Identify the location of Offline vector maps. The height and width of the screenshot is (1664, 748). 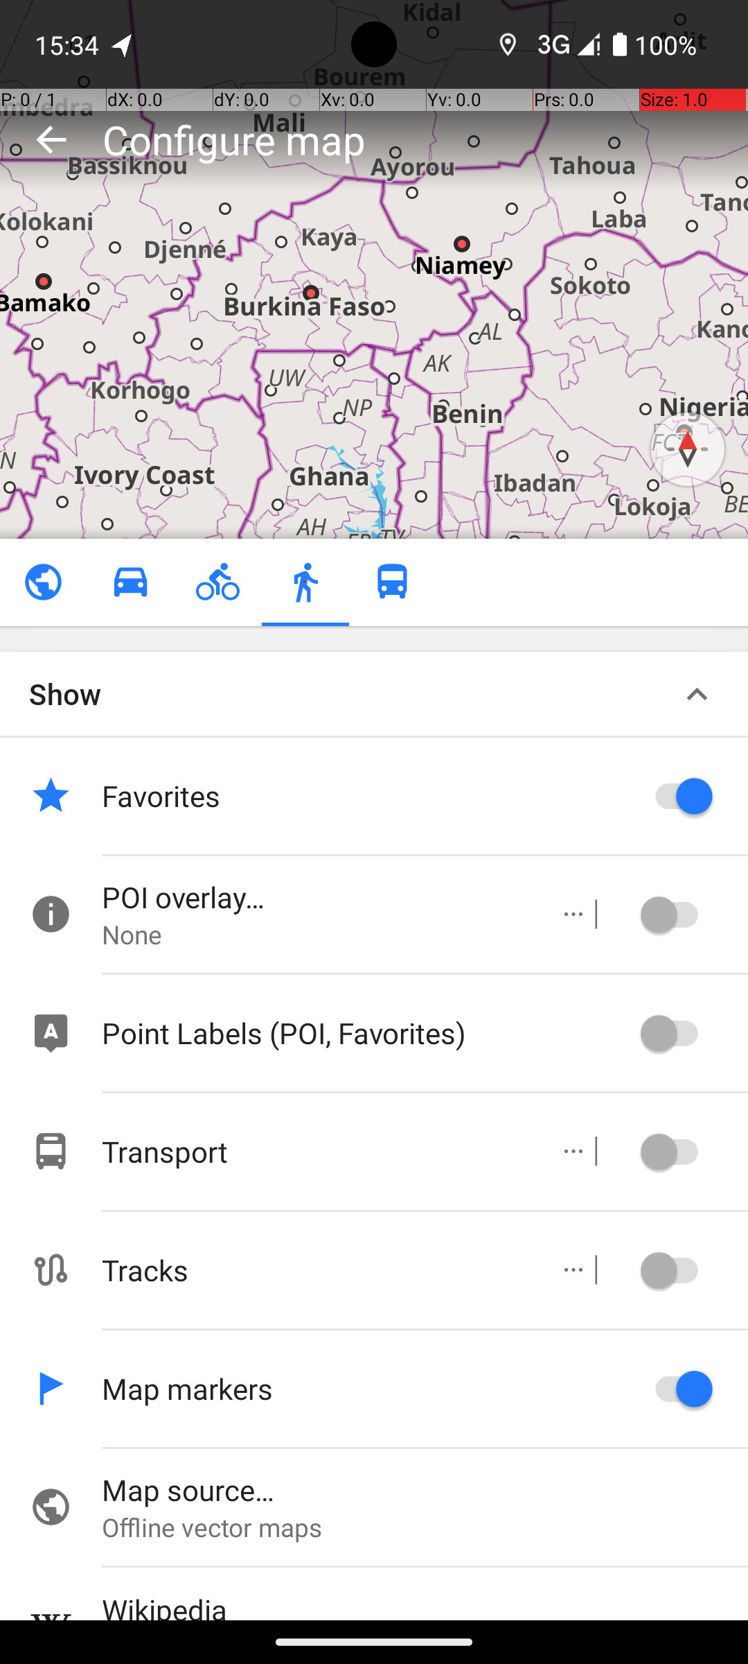
(425, 1527).